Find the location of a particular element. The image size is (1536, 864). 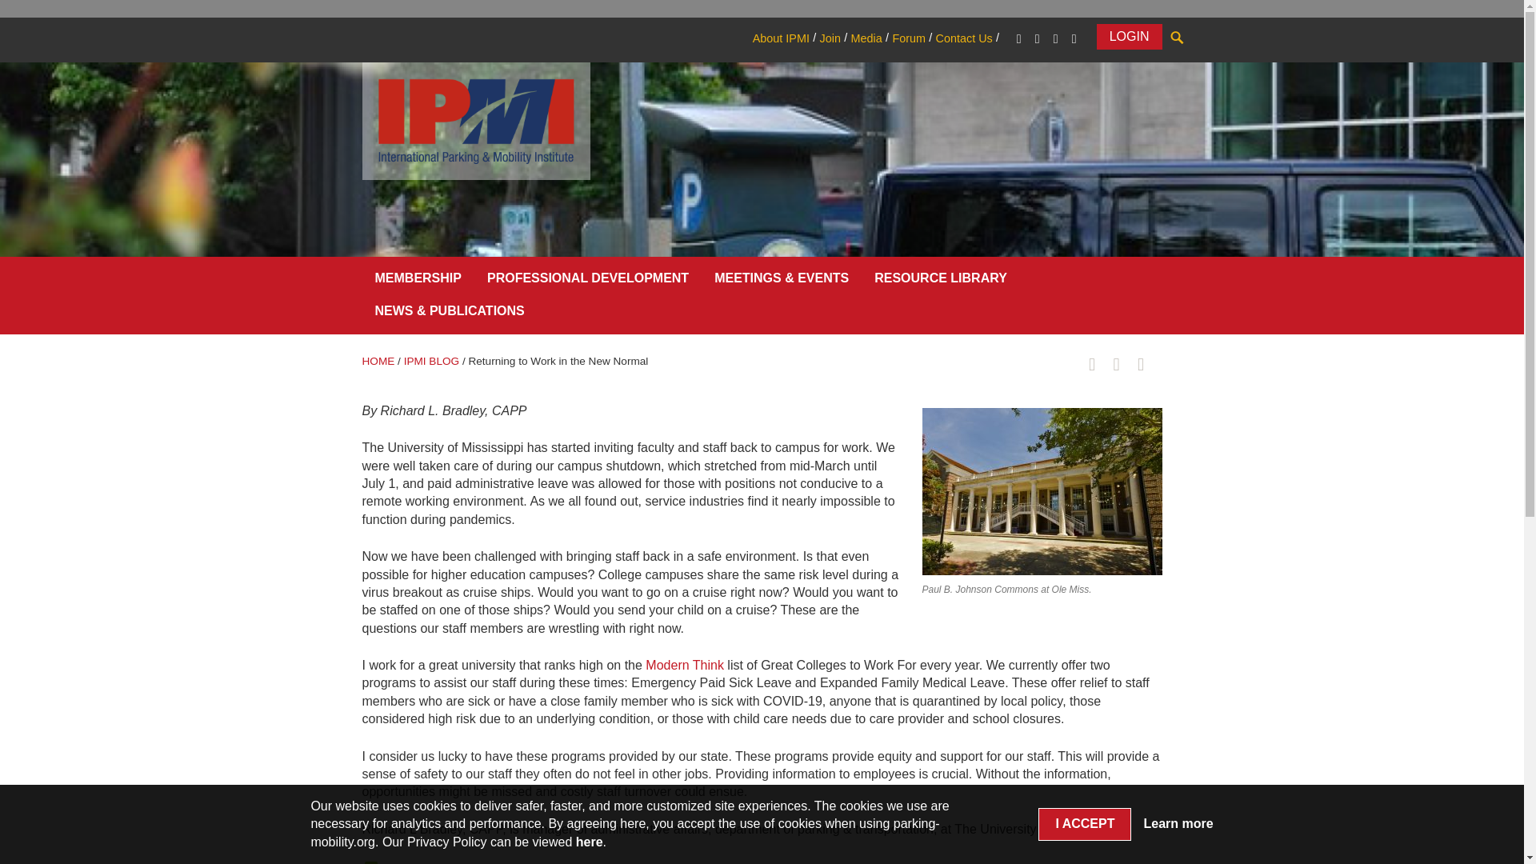

IPMI is located at coordinates (475, 120).